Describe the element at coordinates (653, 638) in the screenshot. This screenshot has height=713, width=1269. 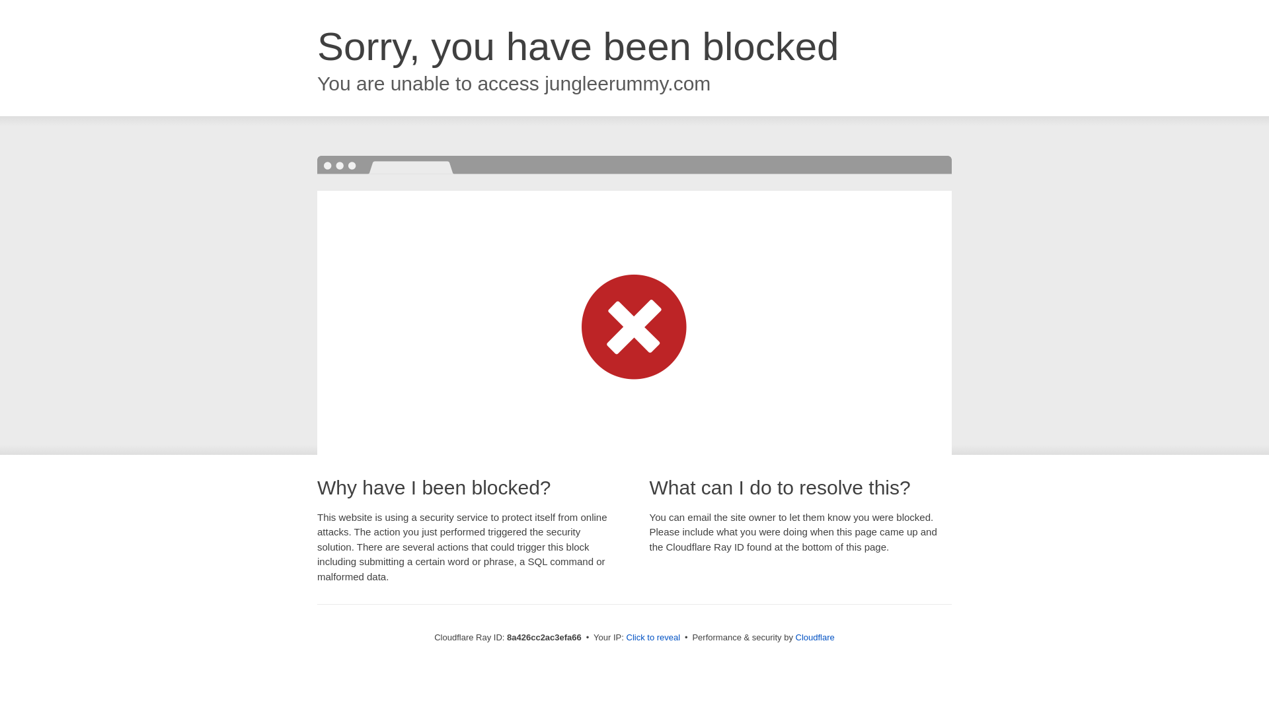
I see `Click to reveal` at that location.